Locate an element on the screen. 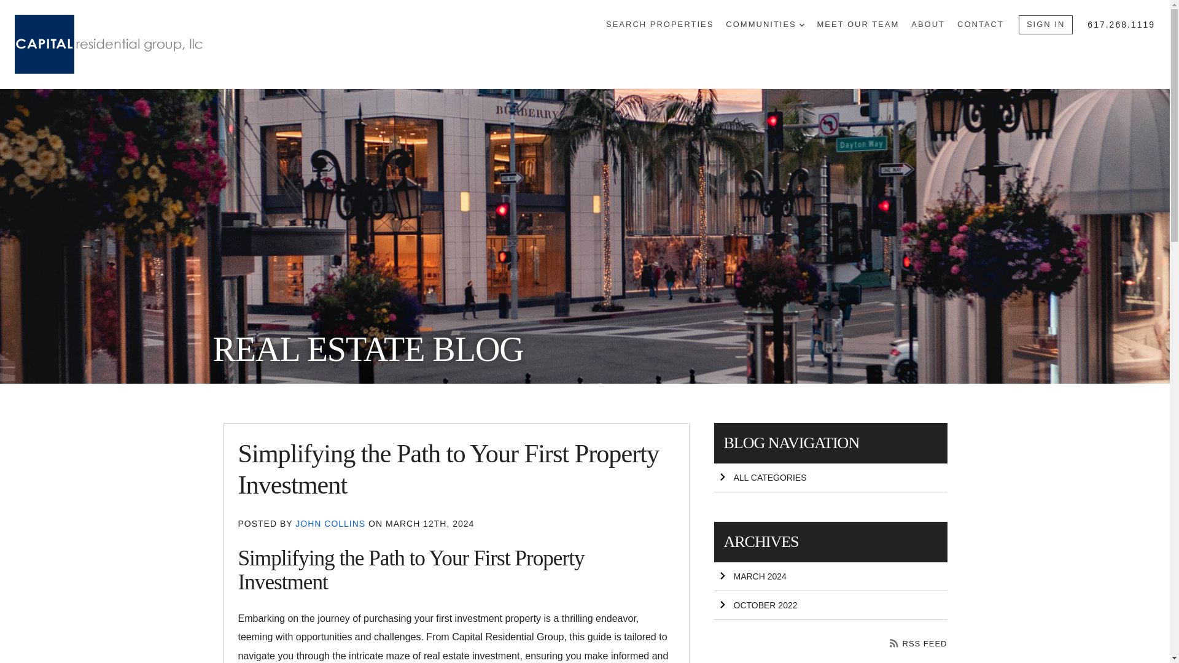 This screenshot has width=1179, height=663. JOHN COLLINS is located at coordinates (332, 523).